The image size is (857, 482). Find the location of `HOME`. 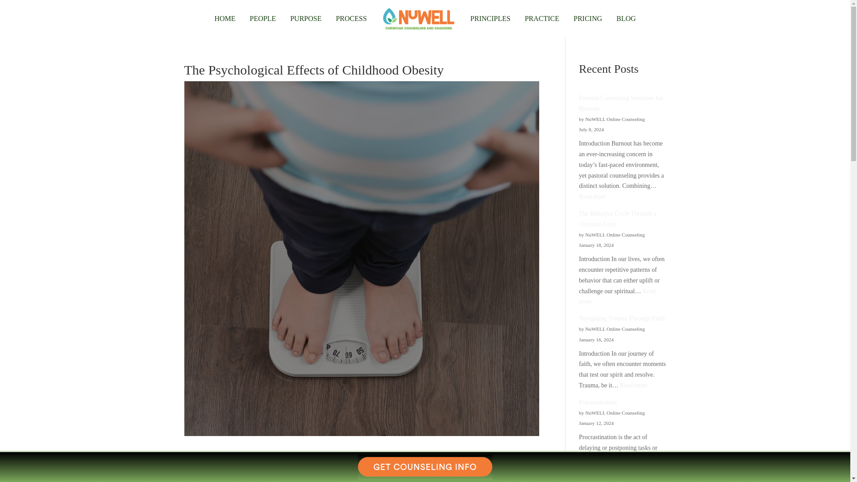

HOME is located at coordinates (224, 19).